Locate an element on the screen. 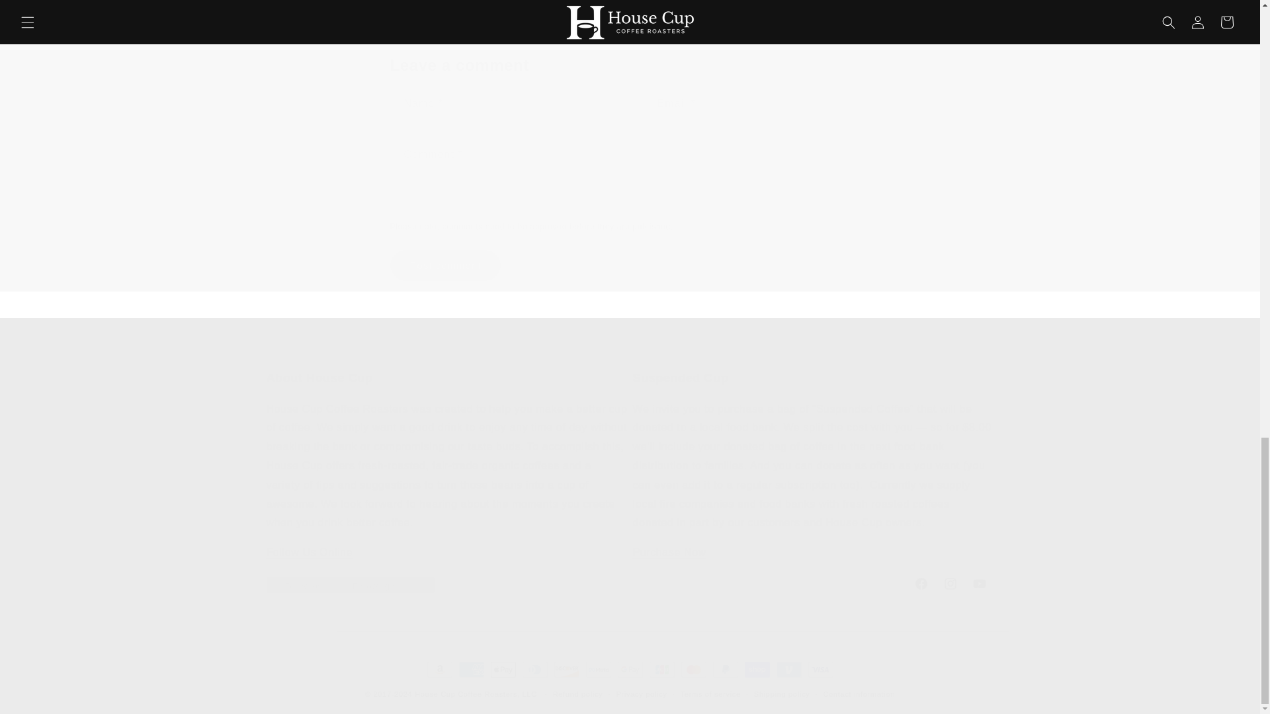 The width and height of the screenshot is (1270, 714). Instagram is located at coordinates (949, 583).